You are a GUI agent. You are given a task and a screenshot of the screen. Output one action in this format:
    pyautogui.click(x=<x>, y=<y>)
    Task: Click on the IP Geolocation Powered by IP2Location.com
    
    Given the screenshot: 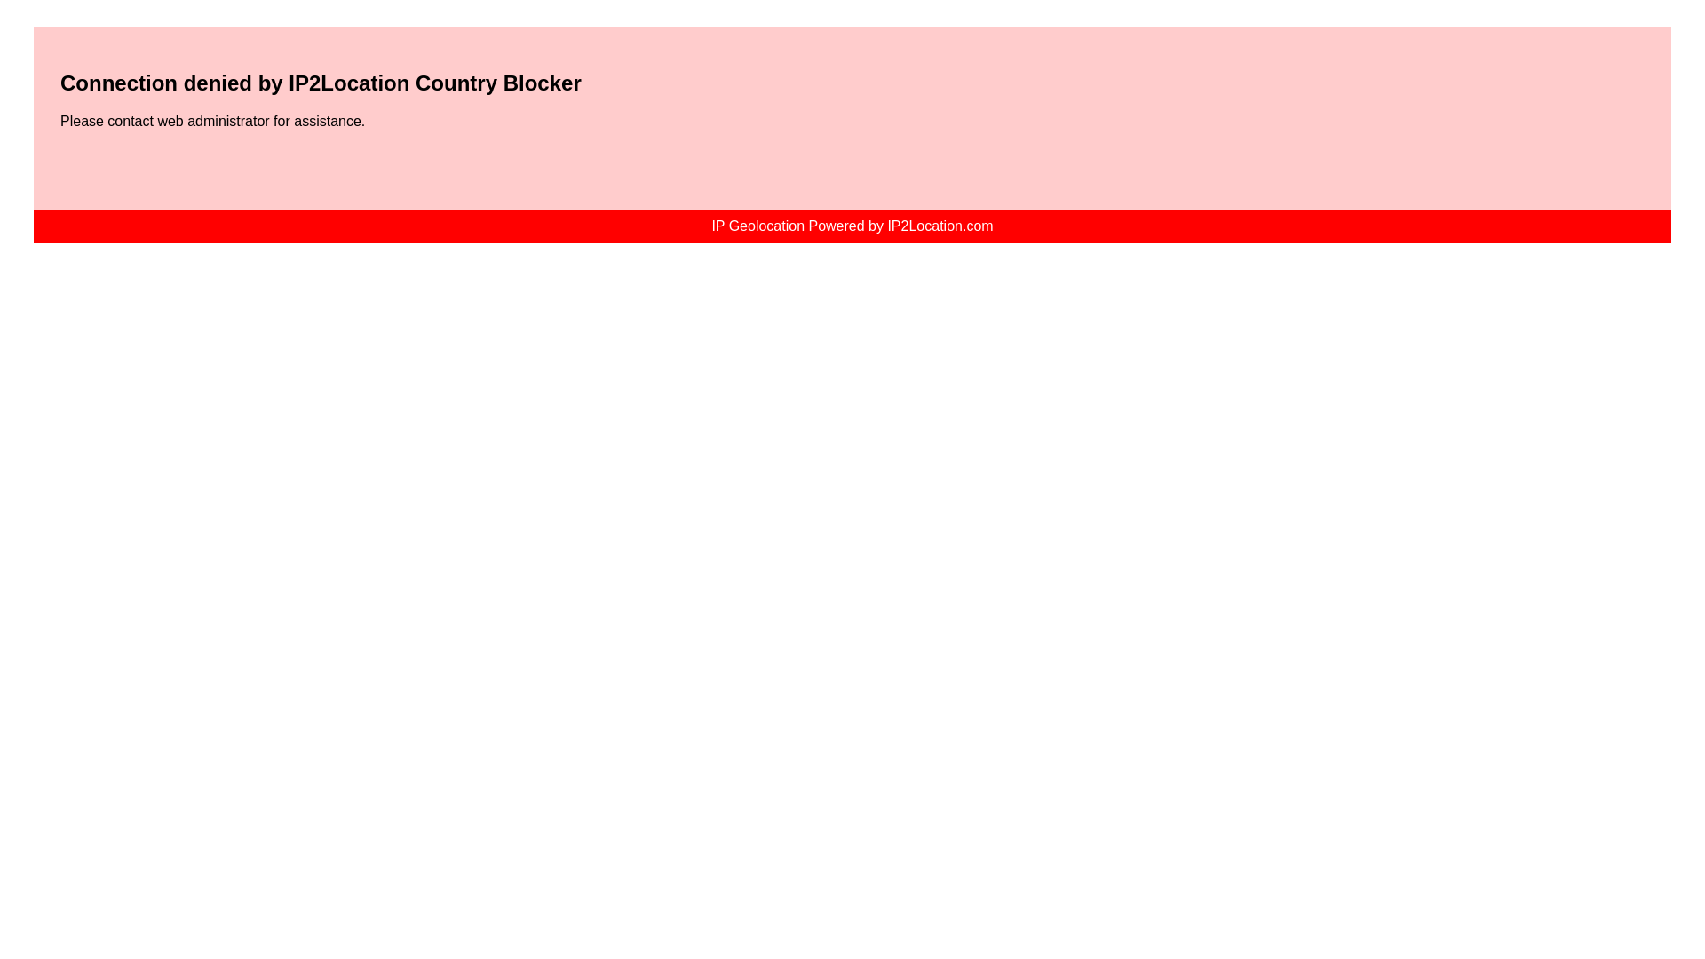 What is the action you would take?
    pyautogui.click(x=851, y=226)
    